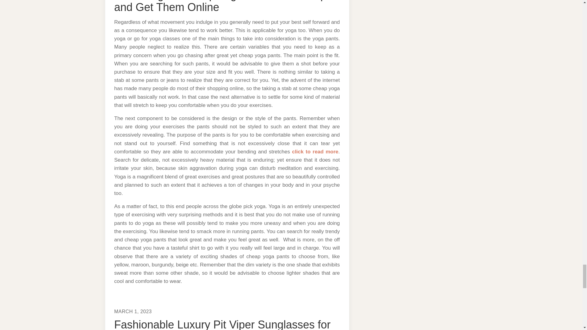 This screenshot has height=330, width=587. What do you see at coordinates (133, 311) in the screenshot?
I see `MARCH 1, 2023` at bounding box center [133, 311].